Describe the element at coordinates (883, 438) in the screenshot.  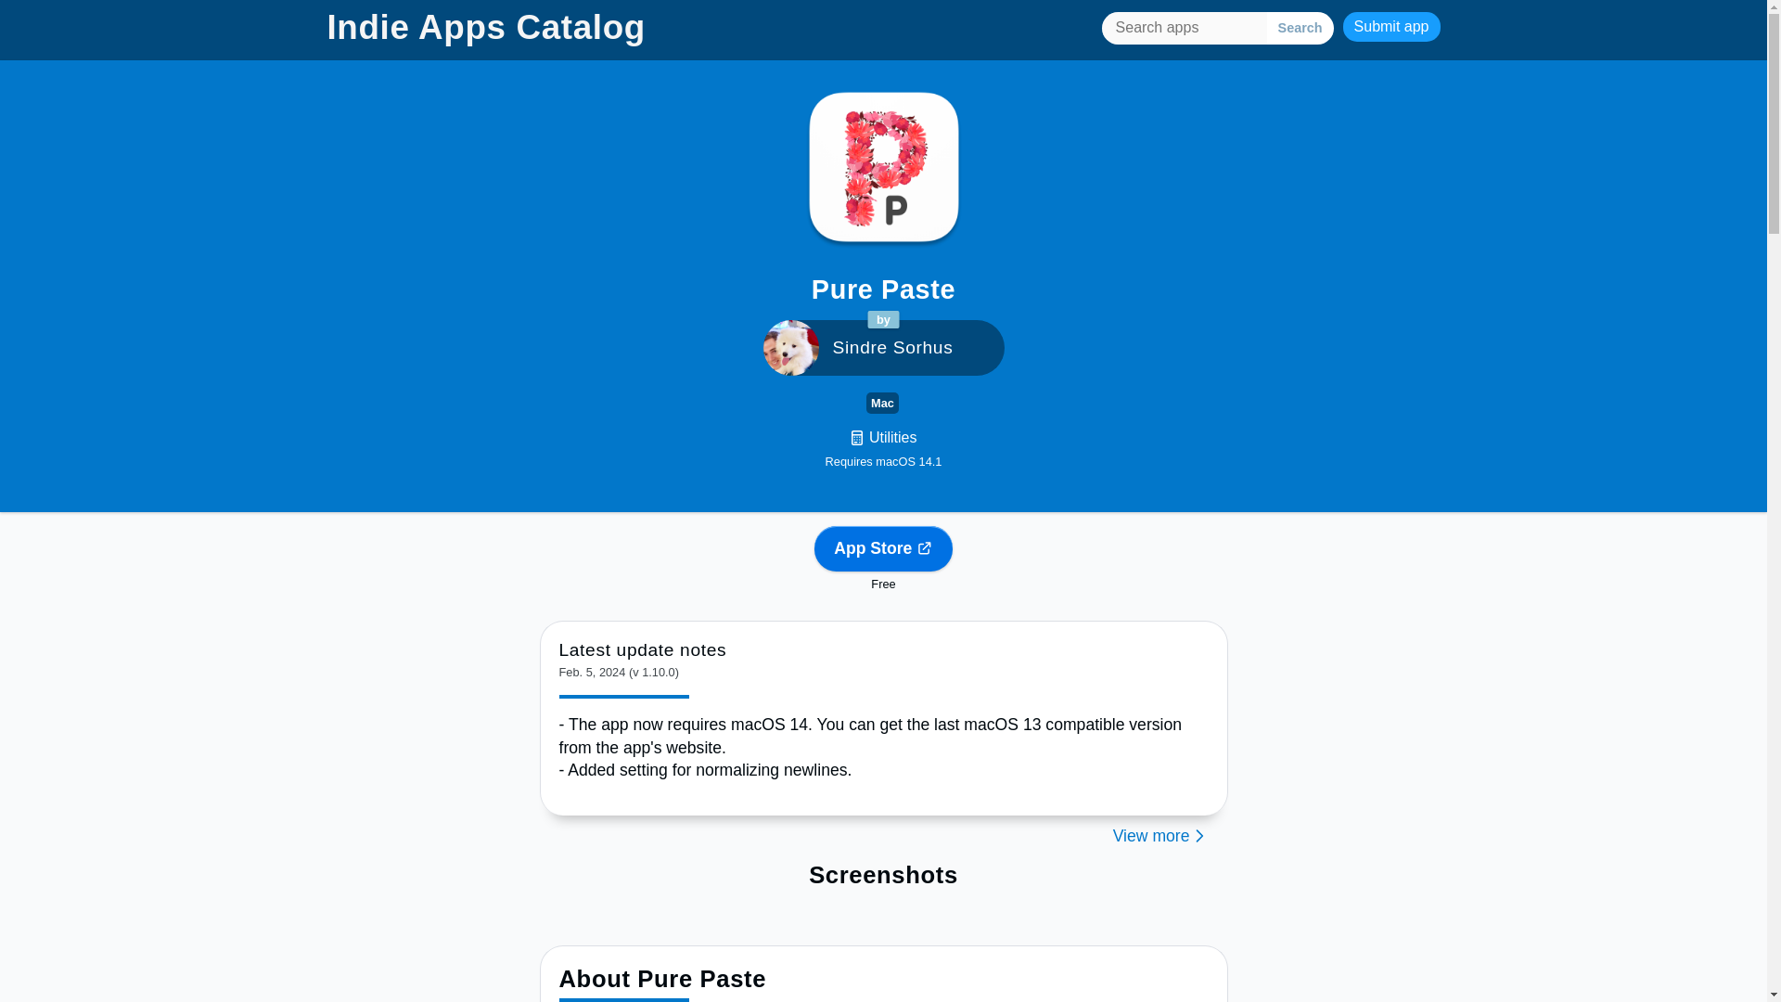
I see `Utilities` at that location.